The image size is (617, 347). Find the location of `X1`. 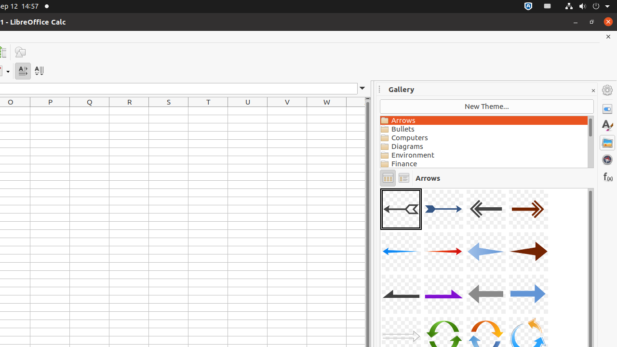

X1 is located at coordinates (356, 111).